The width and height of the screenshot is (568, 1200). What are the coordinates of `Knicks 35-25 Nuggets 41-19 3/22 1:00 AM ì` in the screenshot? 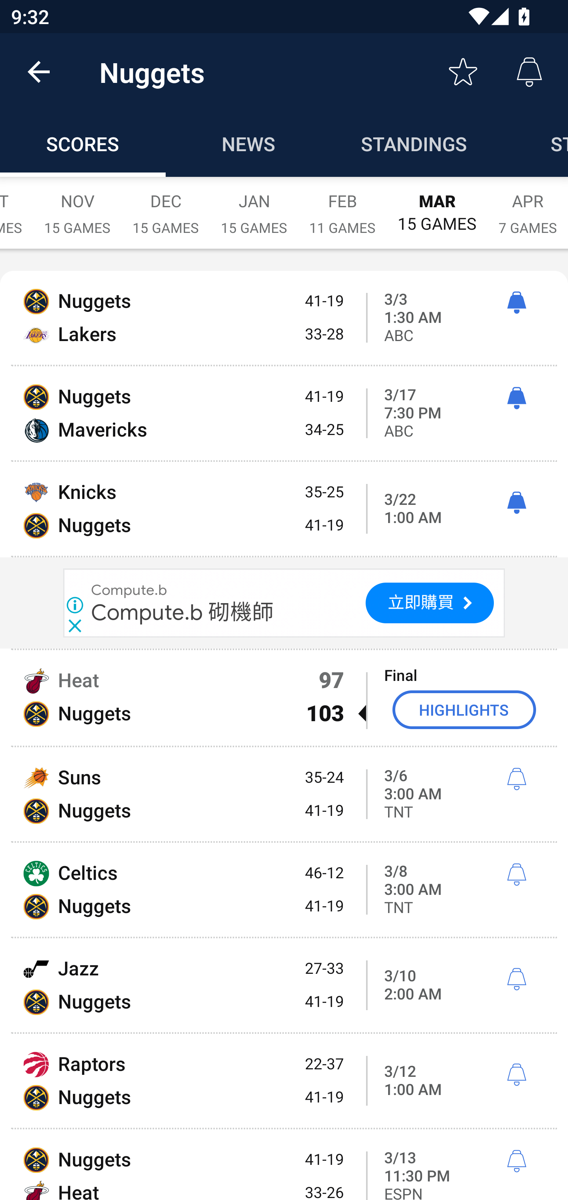 It's located at (284, 508).